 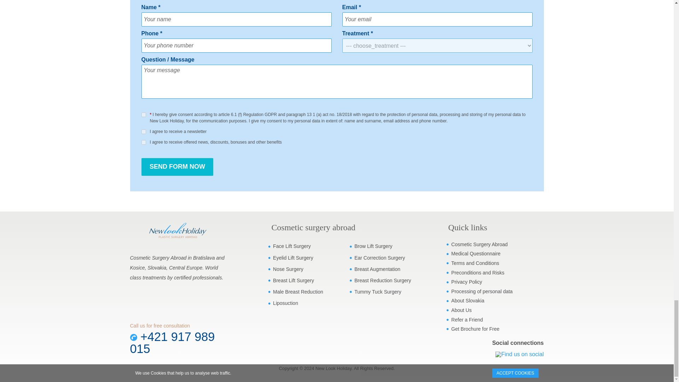 I want to click on Y, so click(x=144, y=142).